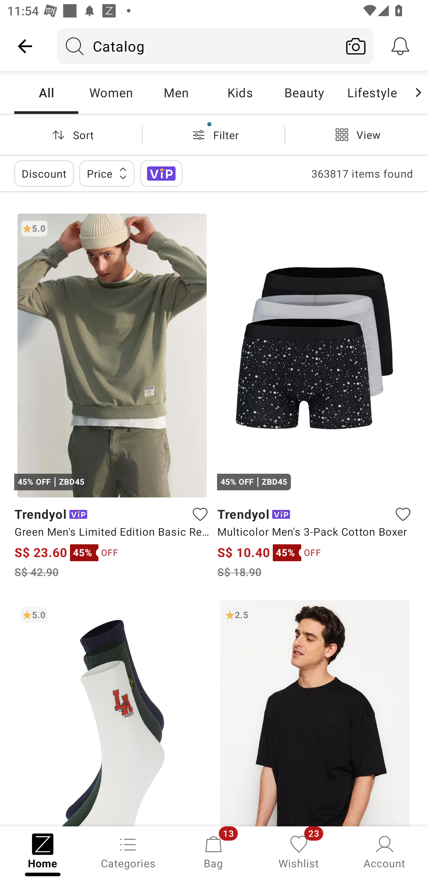 This screenshot has height=878, width=427. I want to click on Navigate up, so click(25, 46).